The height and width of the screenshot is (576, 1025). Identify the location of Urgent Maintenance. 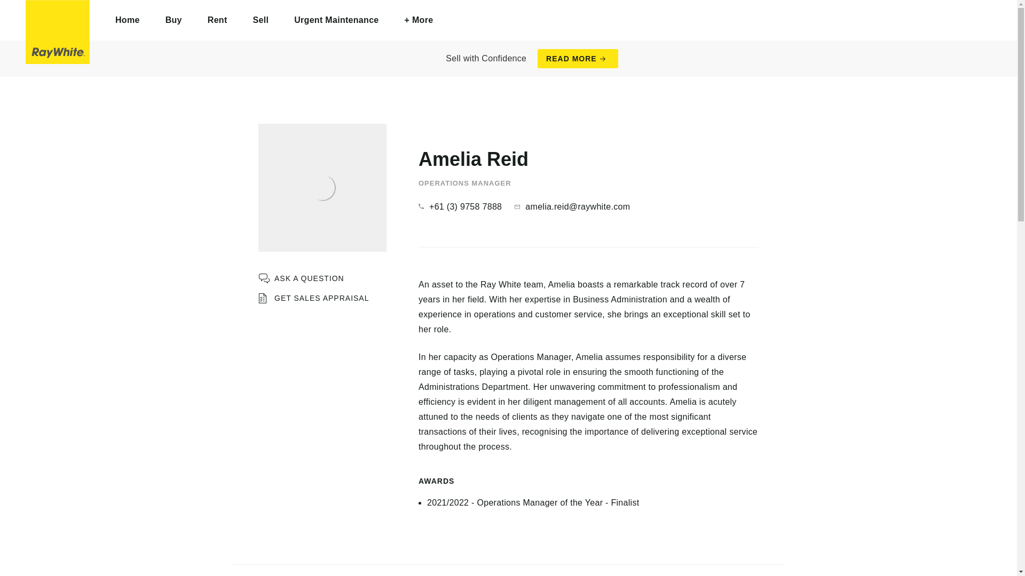
(336, 20).